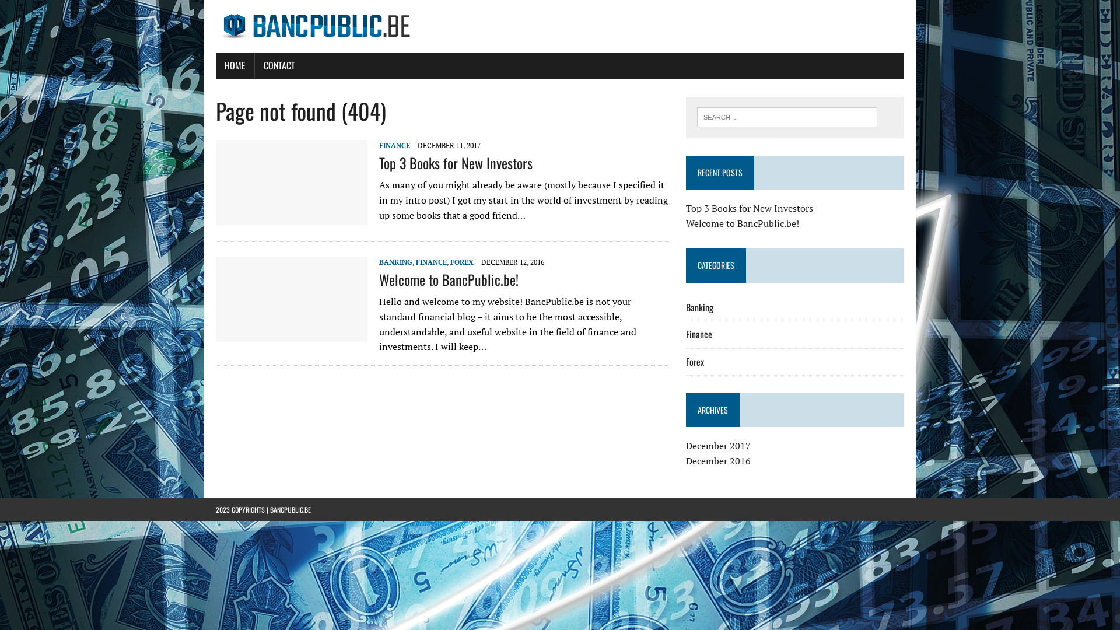 This screenshot has width=1120, height=630. What do you see at coordinates (279, 66) in the screenshot?
I see `CONTACT` at bounding box center [279, 66].